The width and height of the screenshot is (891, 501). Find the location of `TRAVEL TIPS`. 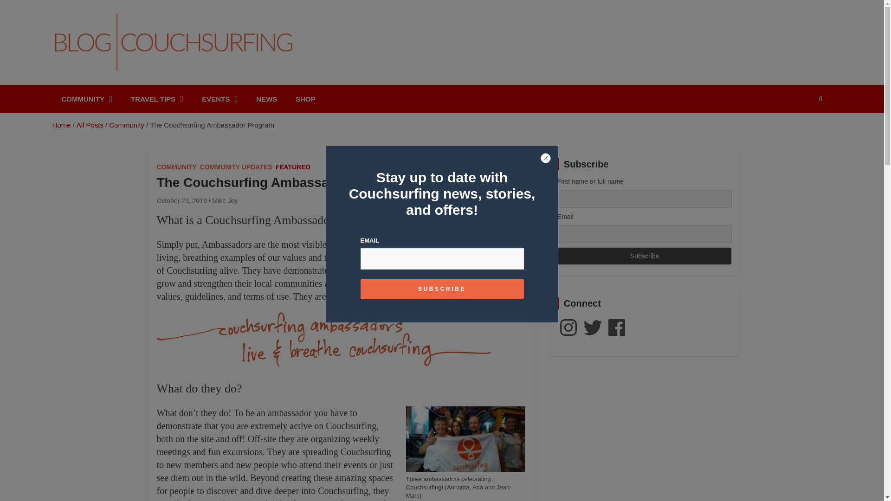

TRAVEL TIPS is located at coordinates (157, 99).